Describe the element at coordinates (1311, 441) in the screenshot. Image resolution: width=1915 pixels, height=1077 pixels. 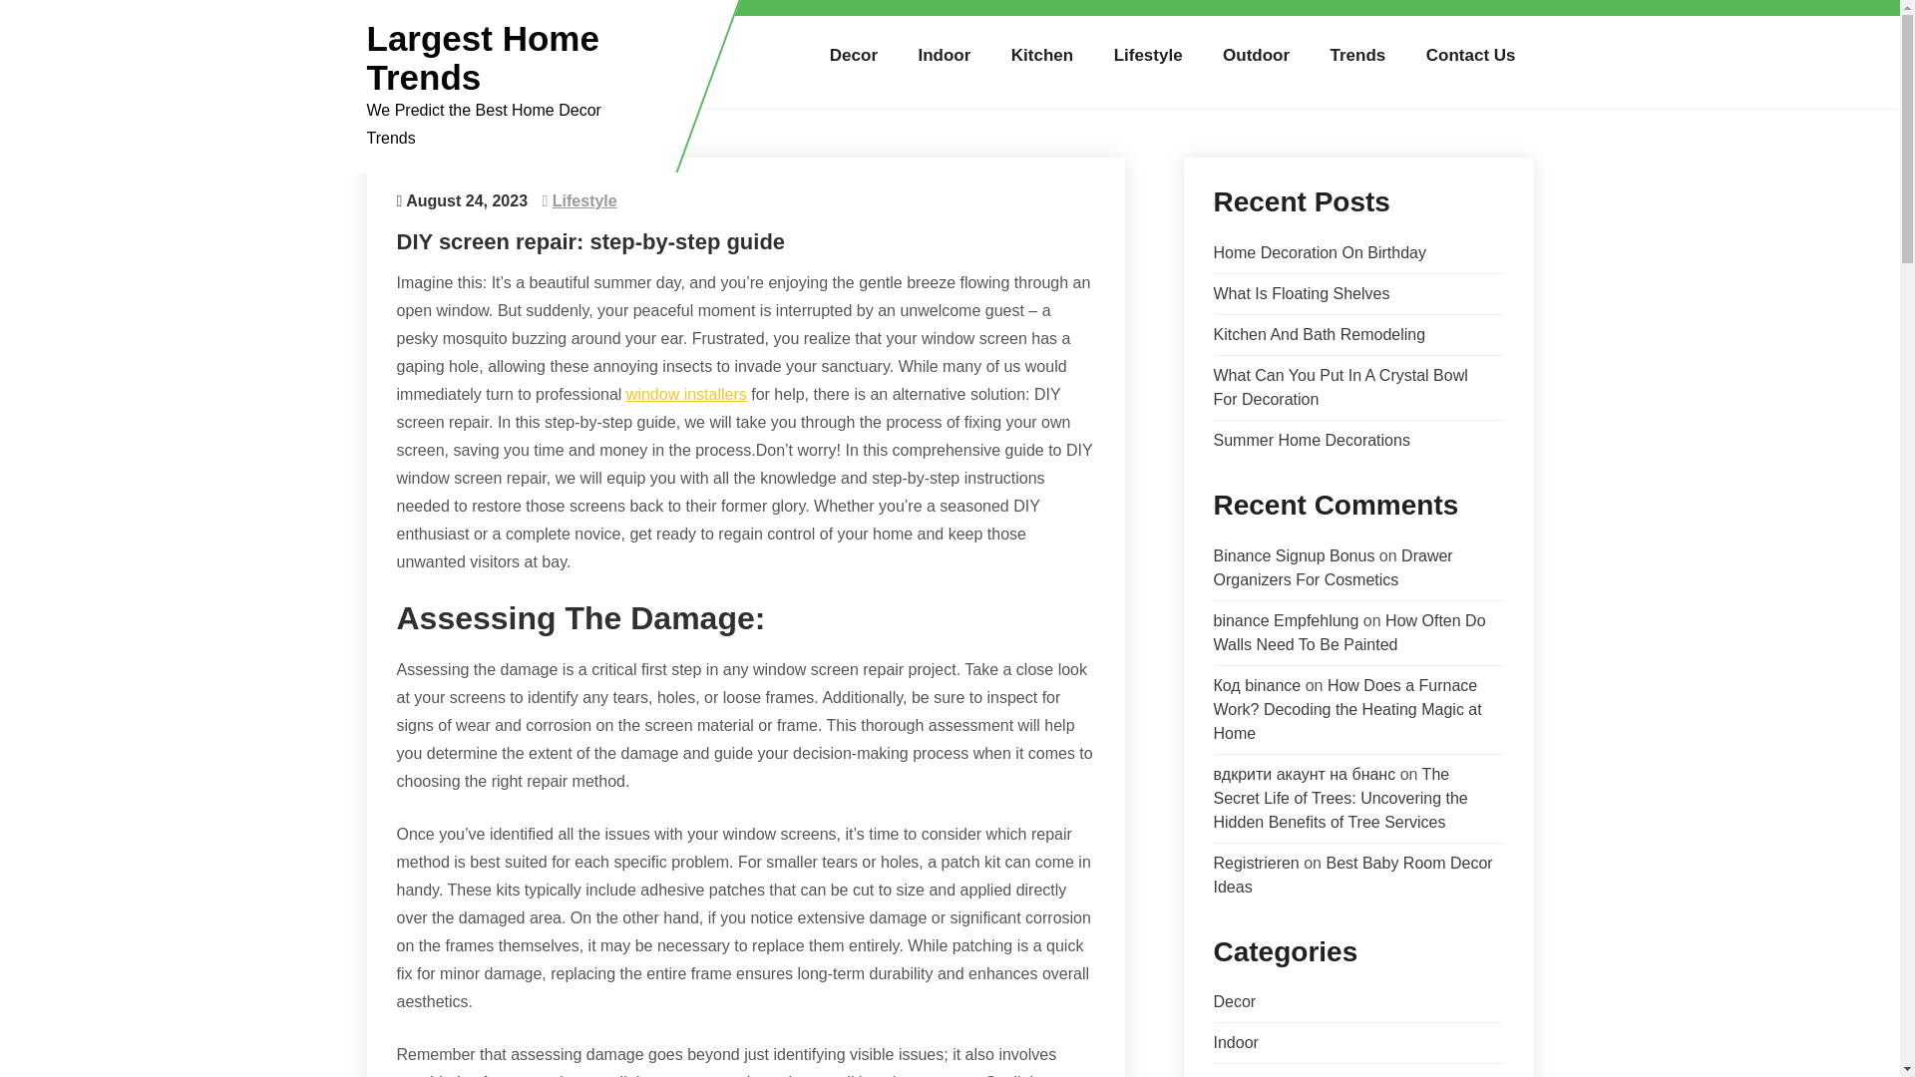
I see `Summer Home Decorations` at that location.